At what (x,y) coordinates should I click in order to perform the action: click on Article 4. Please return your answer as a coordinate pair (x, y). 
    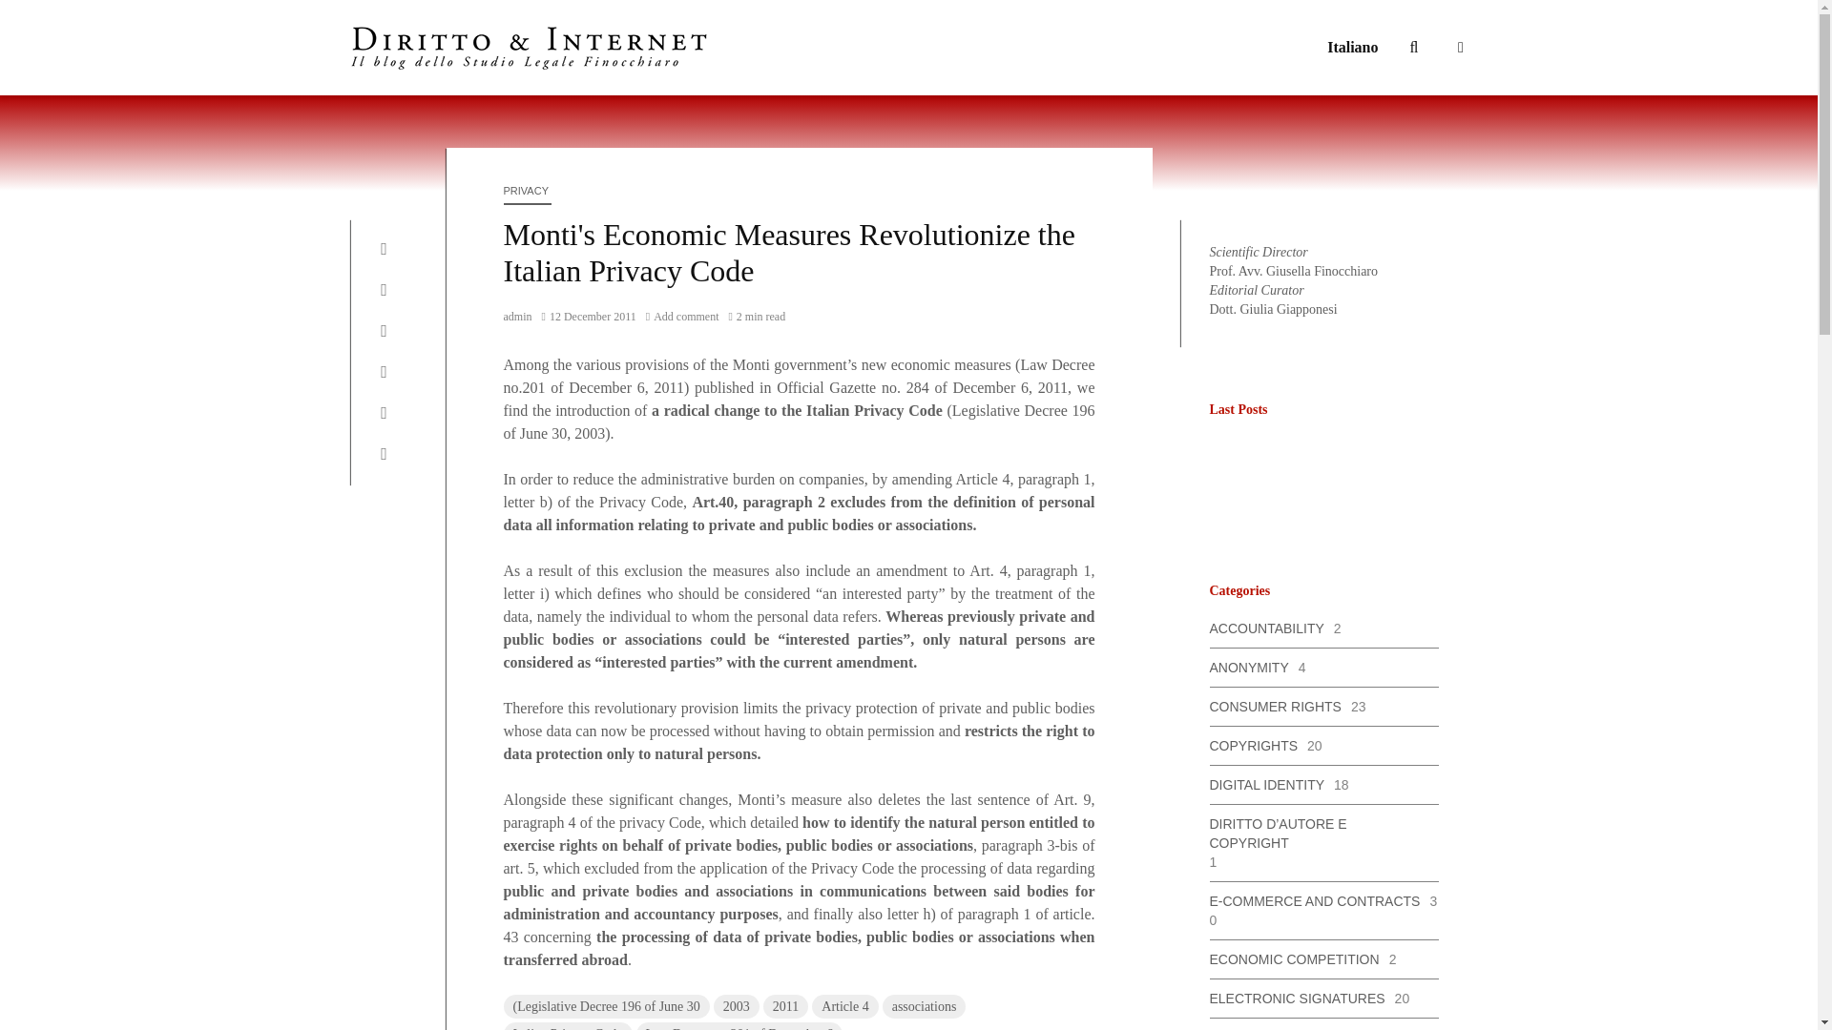
    Looking at the image, I should click on (843, 1007).